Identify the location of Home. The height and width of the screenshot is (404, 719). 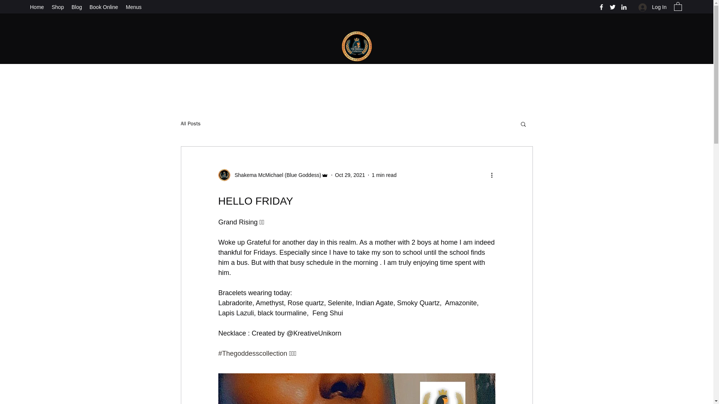
(37, 7).